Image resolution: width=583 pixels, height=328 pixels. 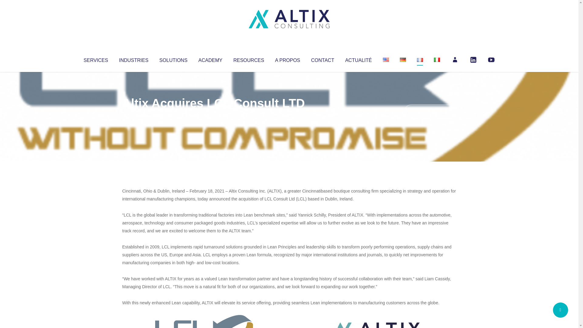 I want to click on A PROPOS, so click(x=288, y=59).